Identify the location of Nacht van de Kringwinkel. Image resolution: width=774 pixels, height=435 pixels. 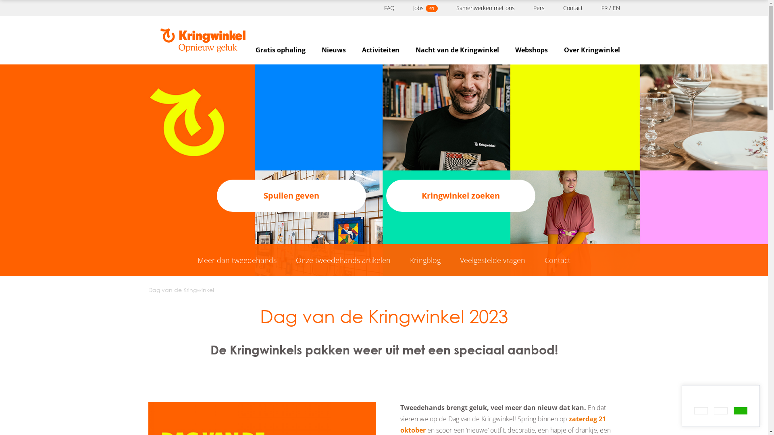
(457, 50).